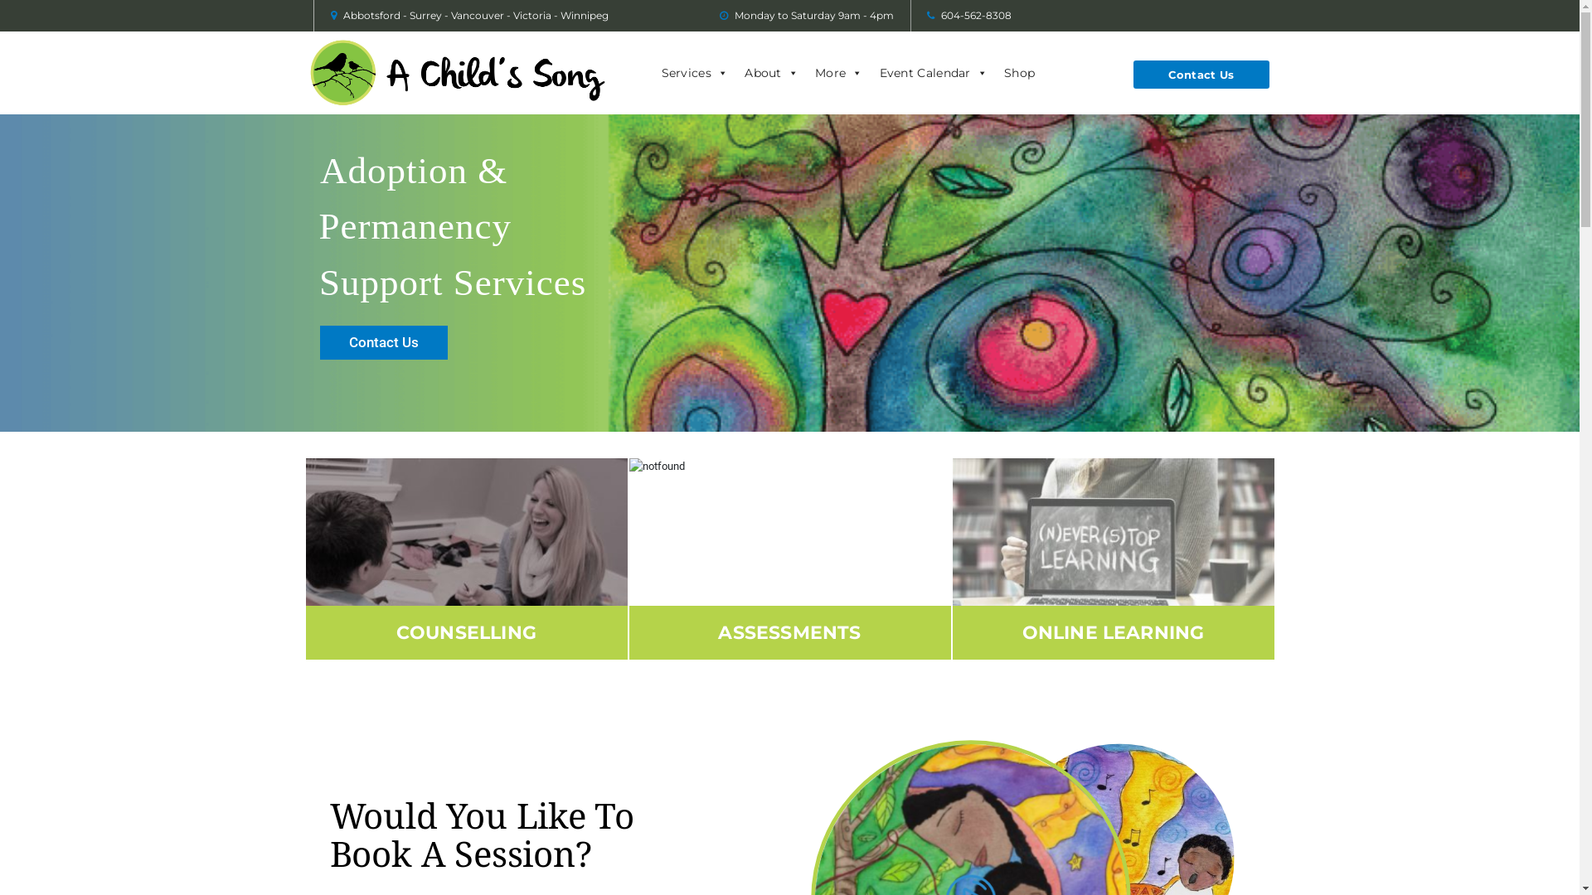 The width and height of the screenshot is (1592, 895). I want to click on More, so click(839, 73).